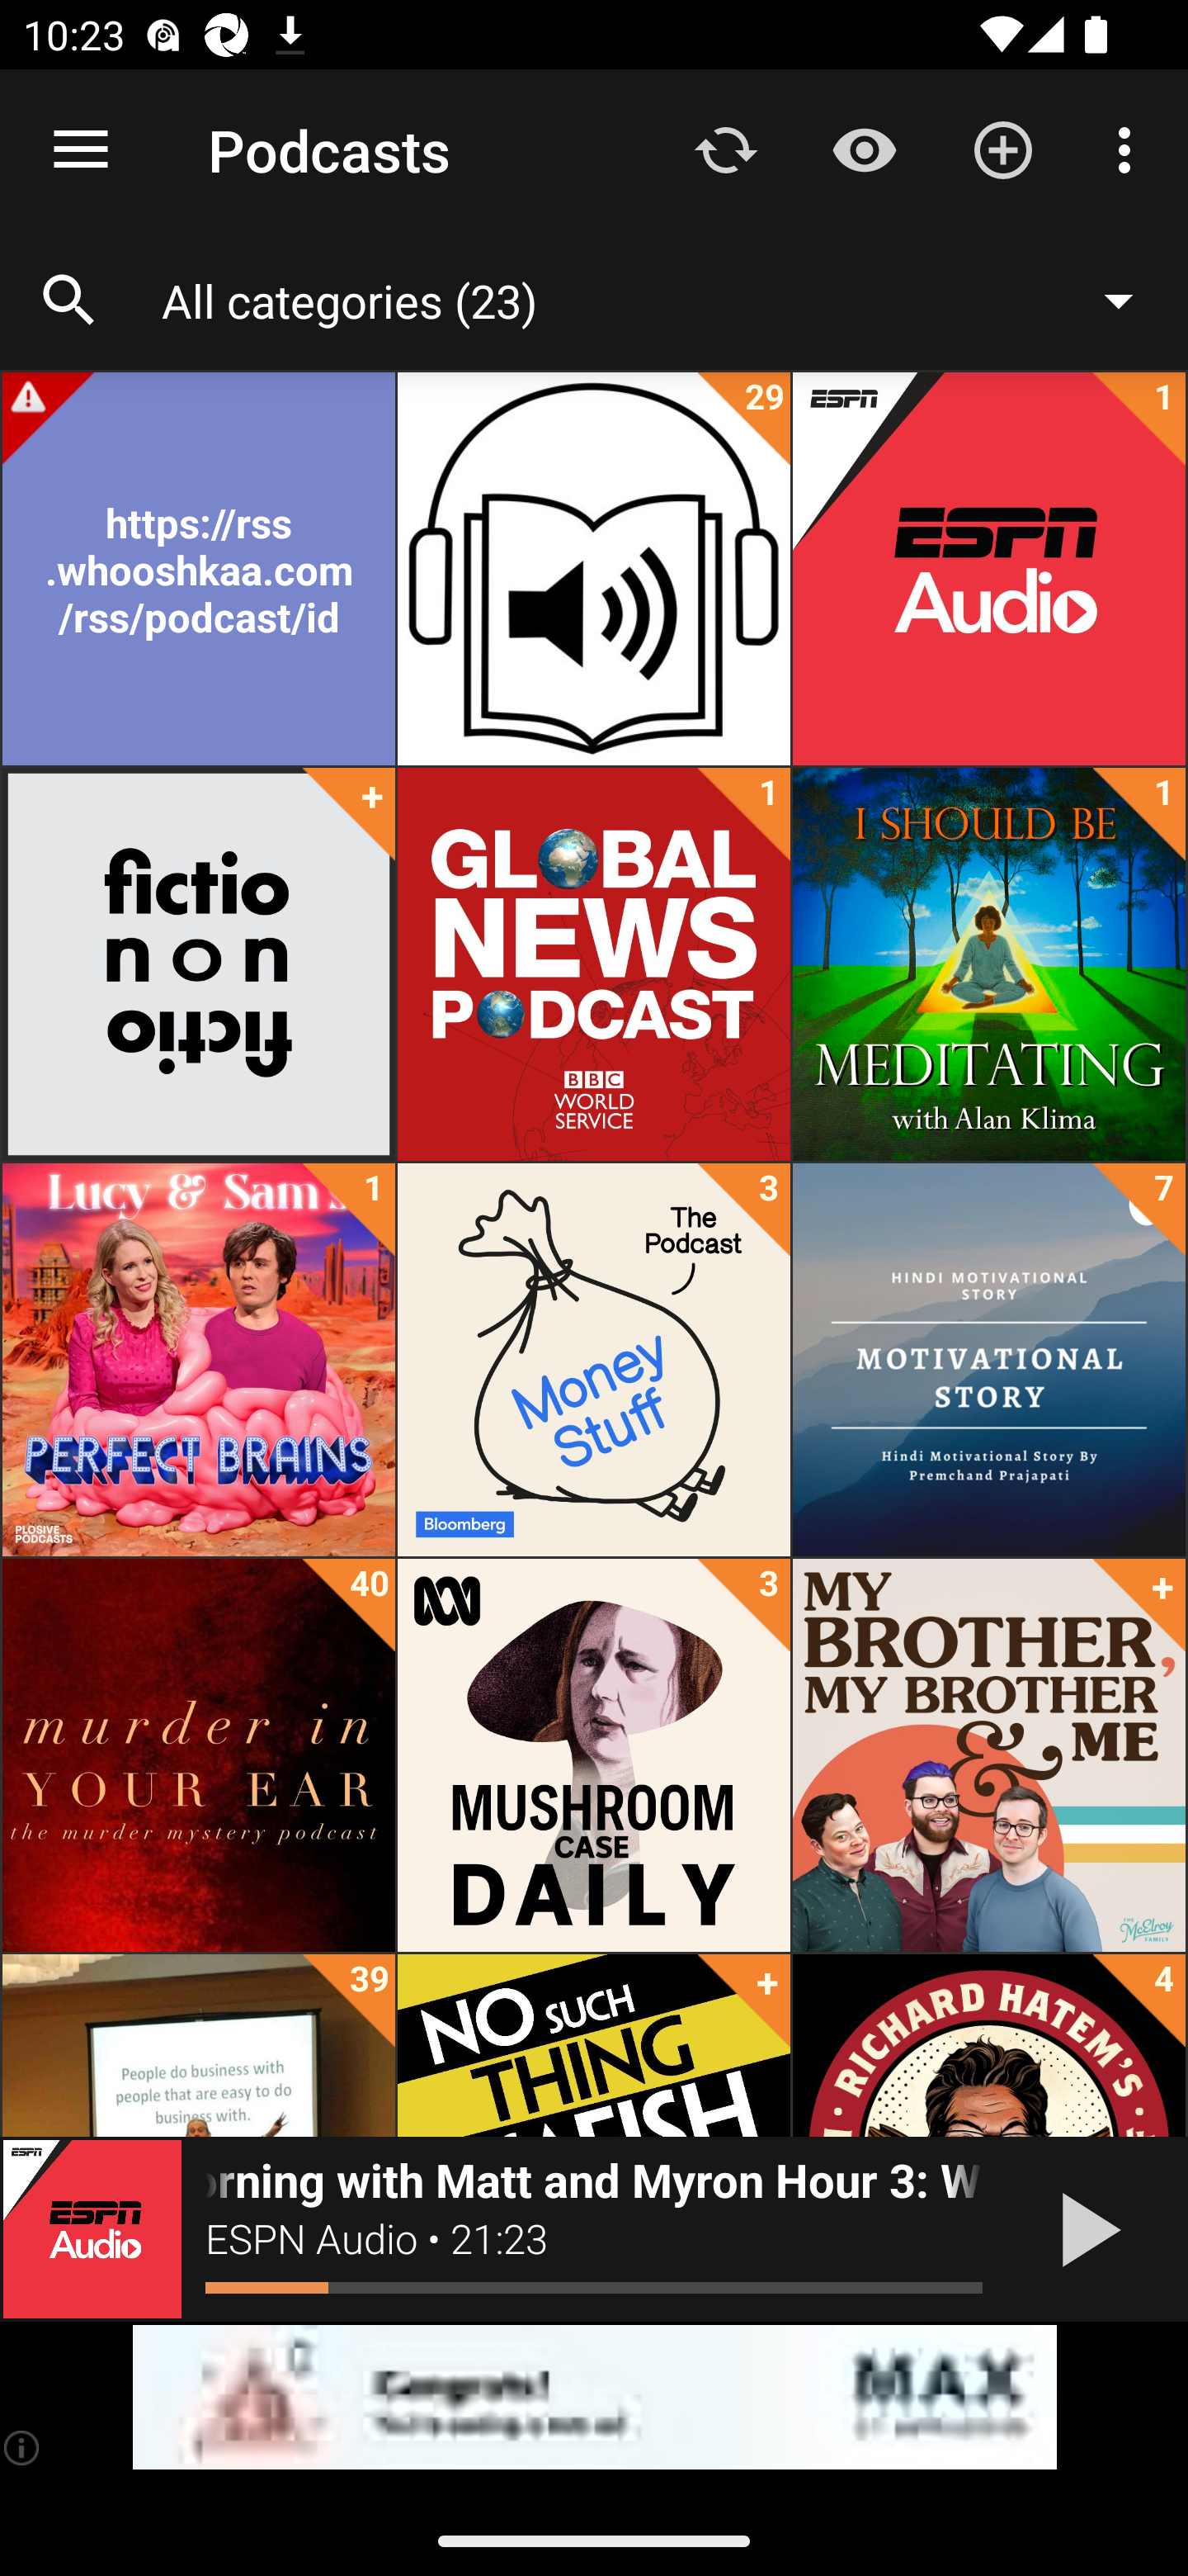  Describe the element at coordinates (594, 569) in the screenshot. I see `Audiobooks 29` at that location.